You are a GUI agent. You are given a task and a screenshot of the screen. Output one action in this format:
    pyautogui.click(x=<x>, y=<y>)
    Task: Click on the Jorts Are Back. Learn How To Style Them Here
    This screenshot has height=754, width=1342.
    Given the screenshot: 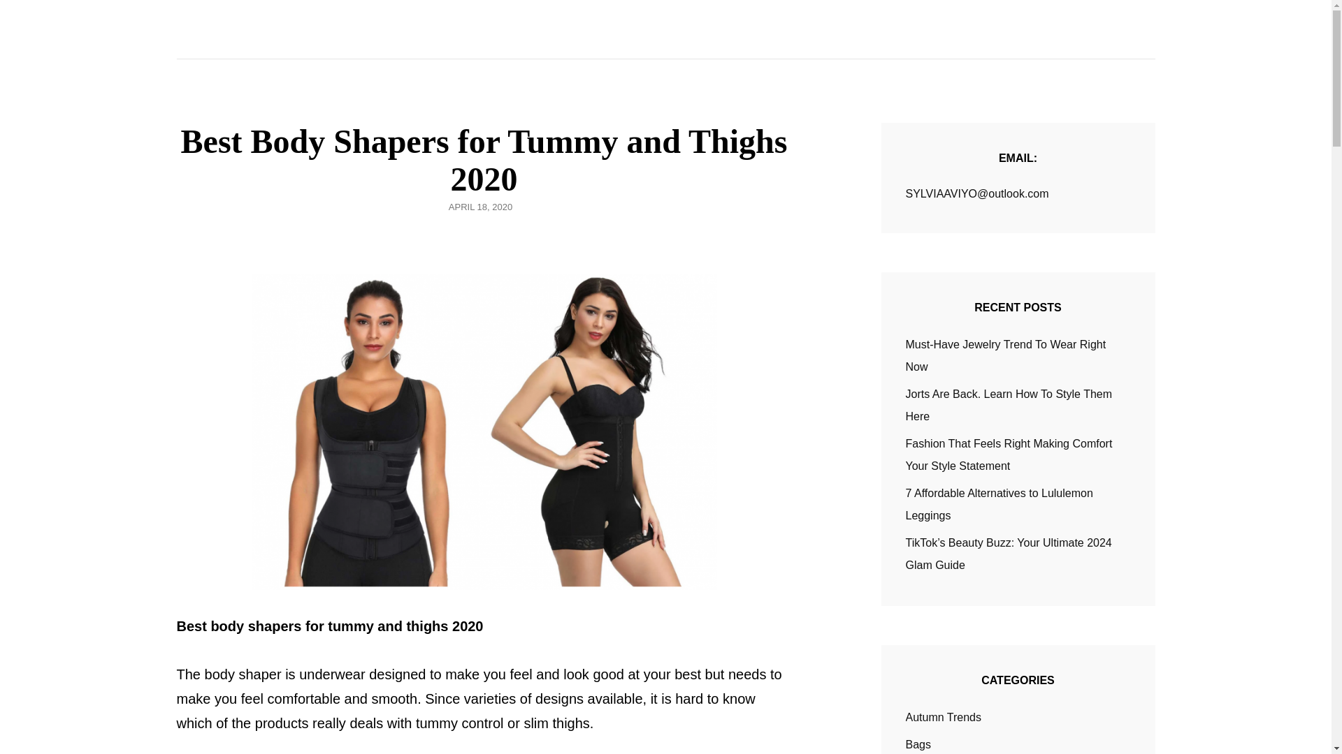 What is the action you would take?
    pyautogui.click(x=1009, y=405)
    